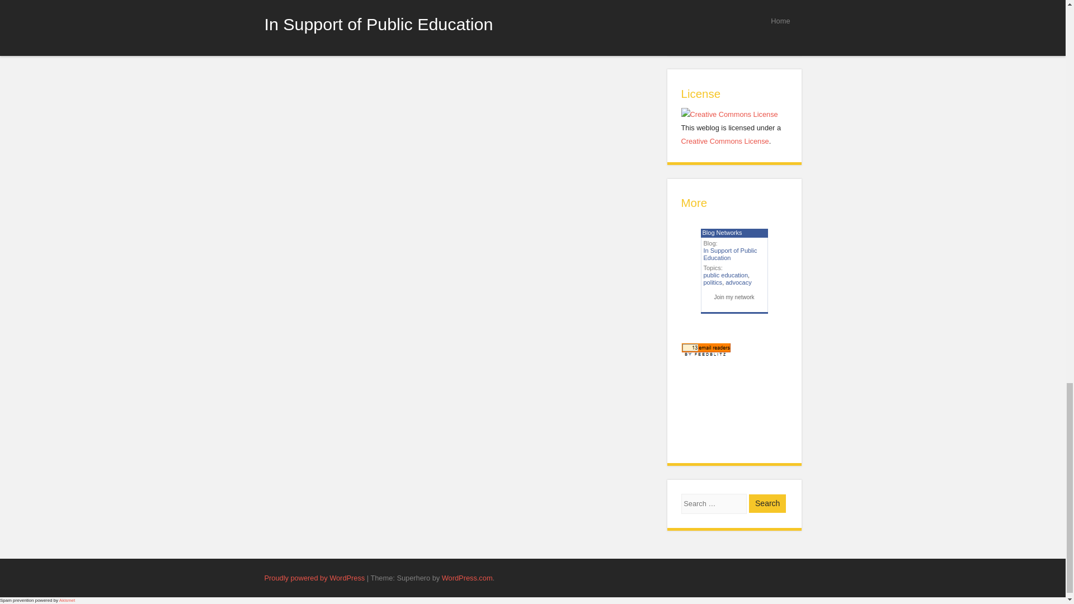 The image size is (1074, 604). What do you see at coordinates (725, 141) in the screenshot?
I see `Creative Commons License` at bounding box center [725, 141].